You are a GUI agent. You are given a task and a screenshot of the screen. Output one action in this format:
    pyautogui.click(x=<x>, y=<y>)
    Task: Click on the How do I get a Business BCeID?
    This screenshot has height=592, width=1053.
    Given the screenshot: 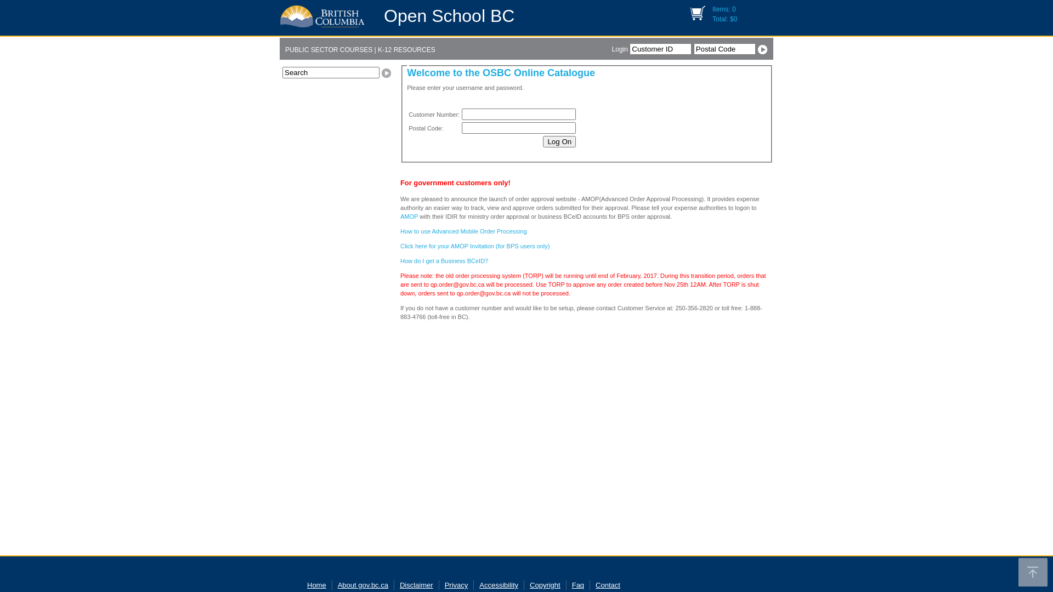 What is the action you would take?
    pyautogui.click(x=444, y=261)
    